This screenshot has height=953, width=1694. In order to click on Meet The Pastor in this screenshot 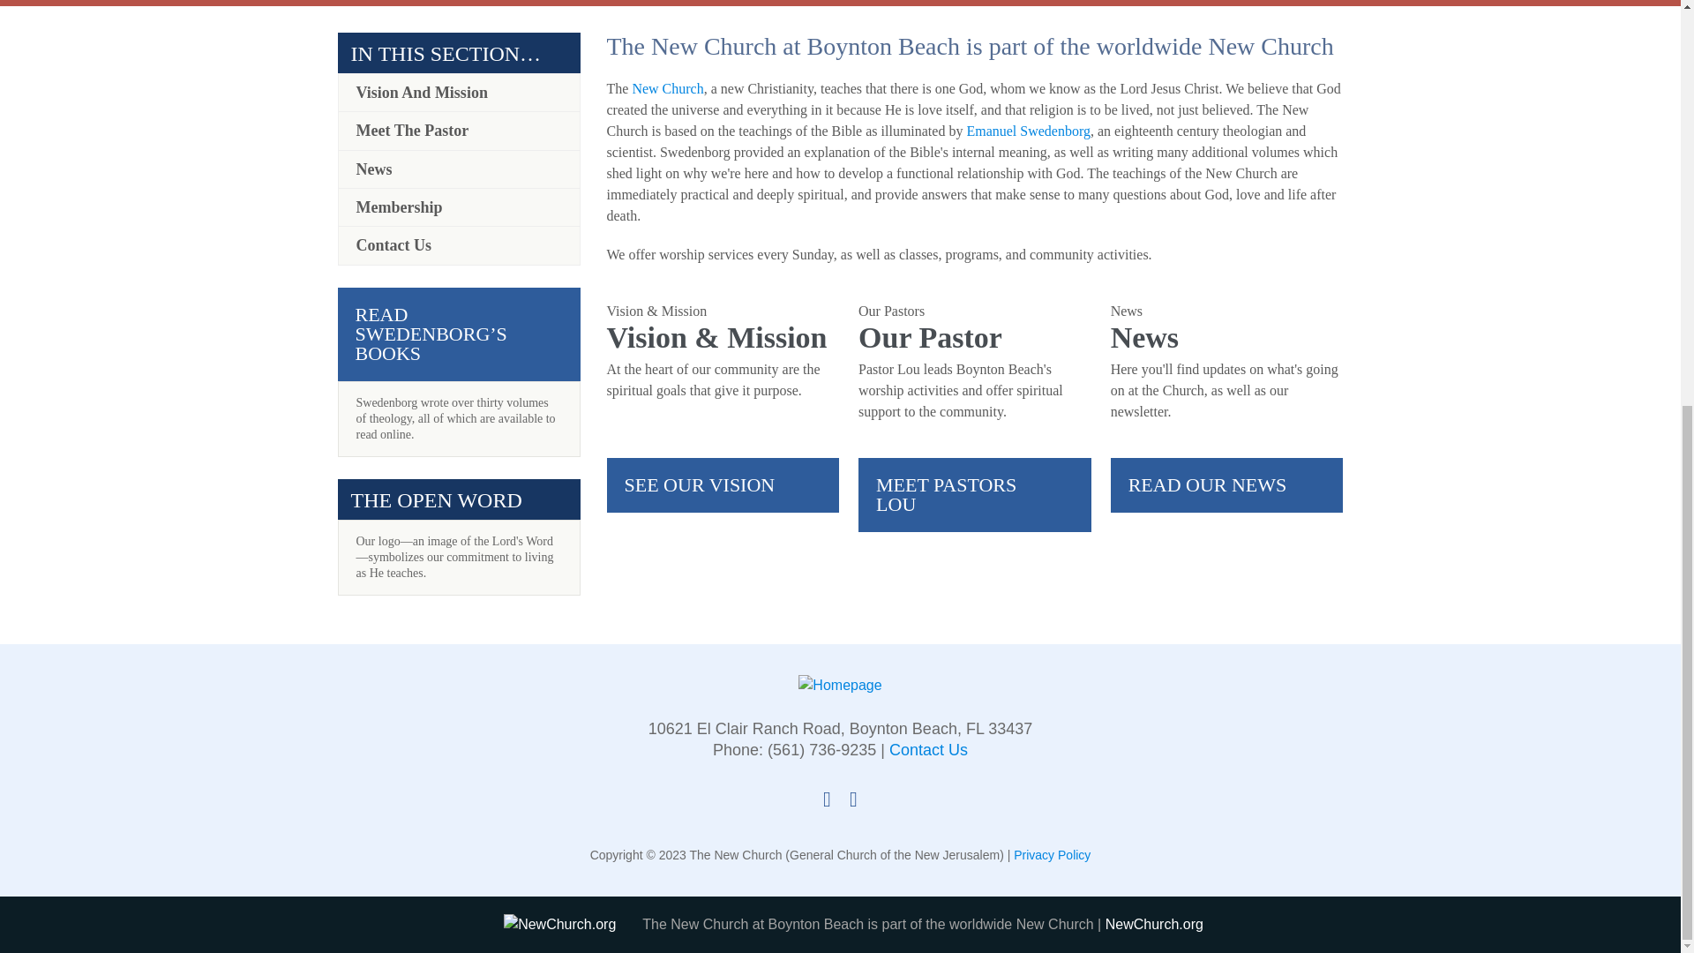, I will do `click(459, 131)`.